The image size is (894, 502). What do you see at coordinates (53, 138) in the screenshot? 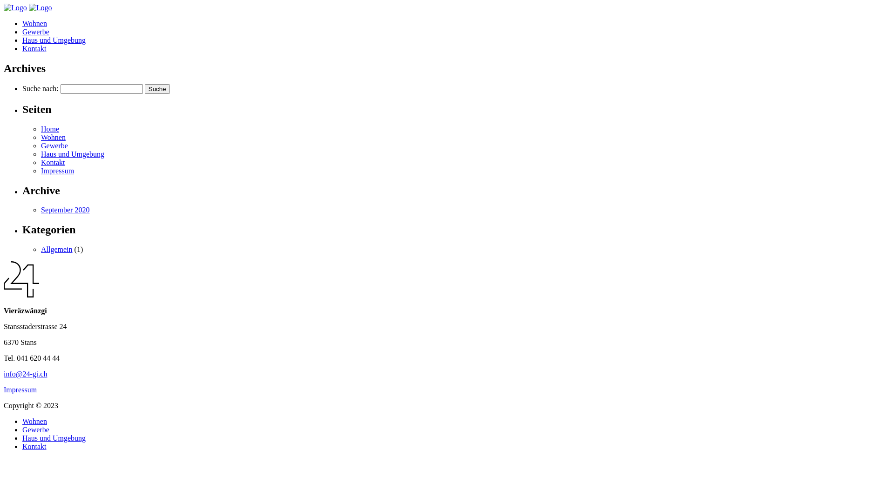
I see `Wohnen` at bounding box center [53, 138].